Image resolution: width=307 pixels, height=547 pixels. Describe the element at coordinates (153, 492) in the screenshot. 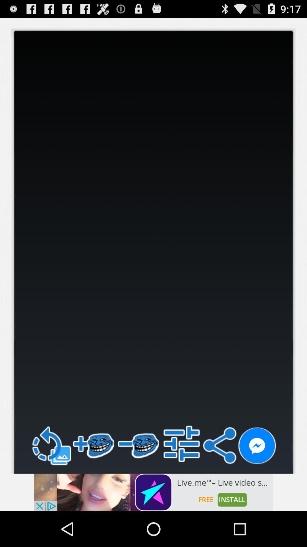

I see `visit the advertiser 's website` at that location.